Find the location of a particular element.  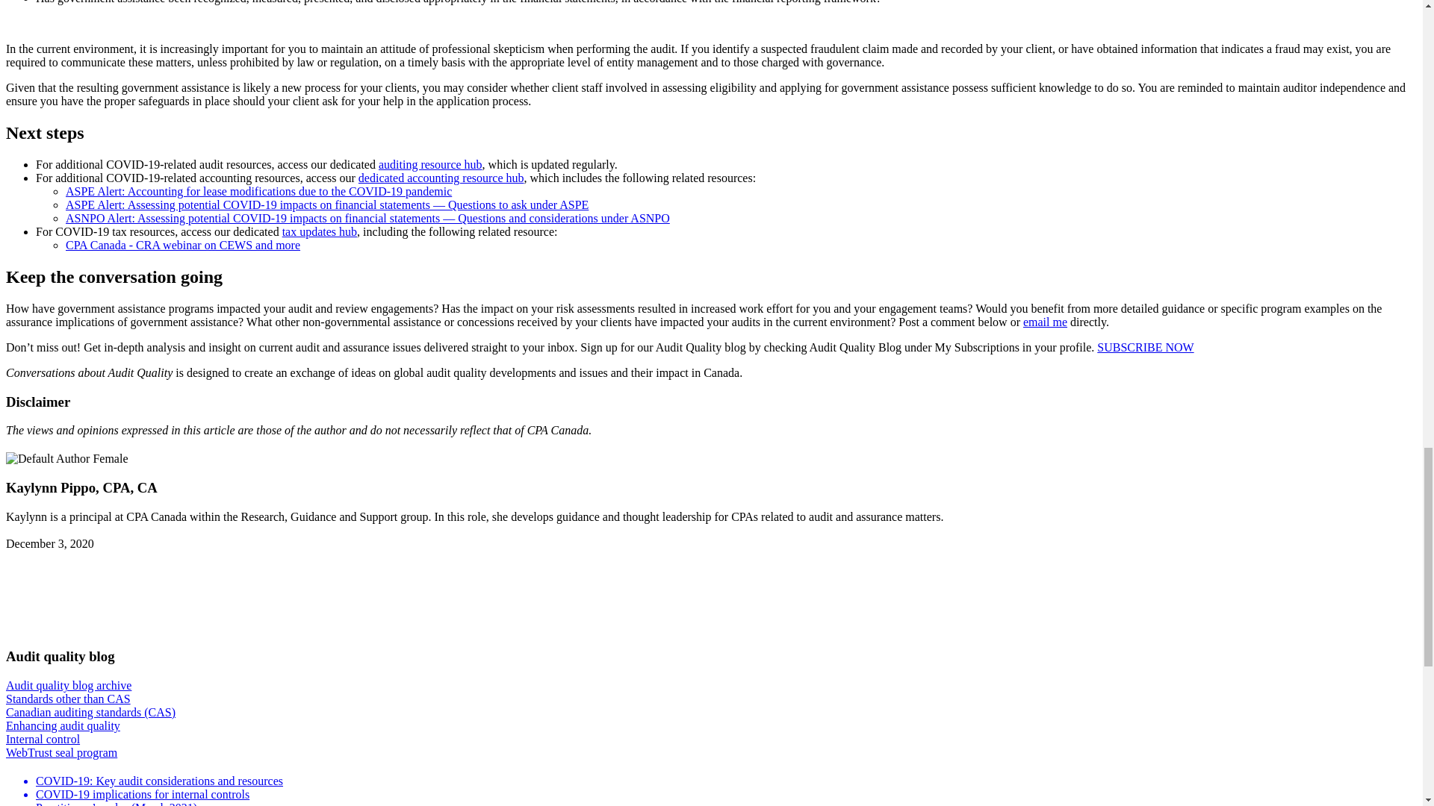

tax updates hub is located at coordinates (320, 231).